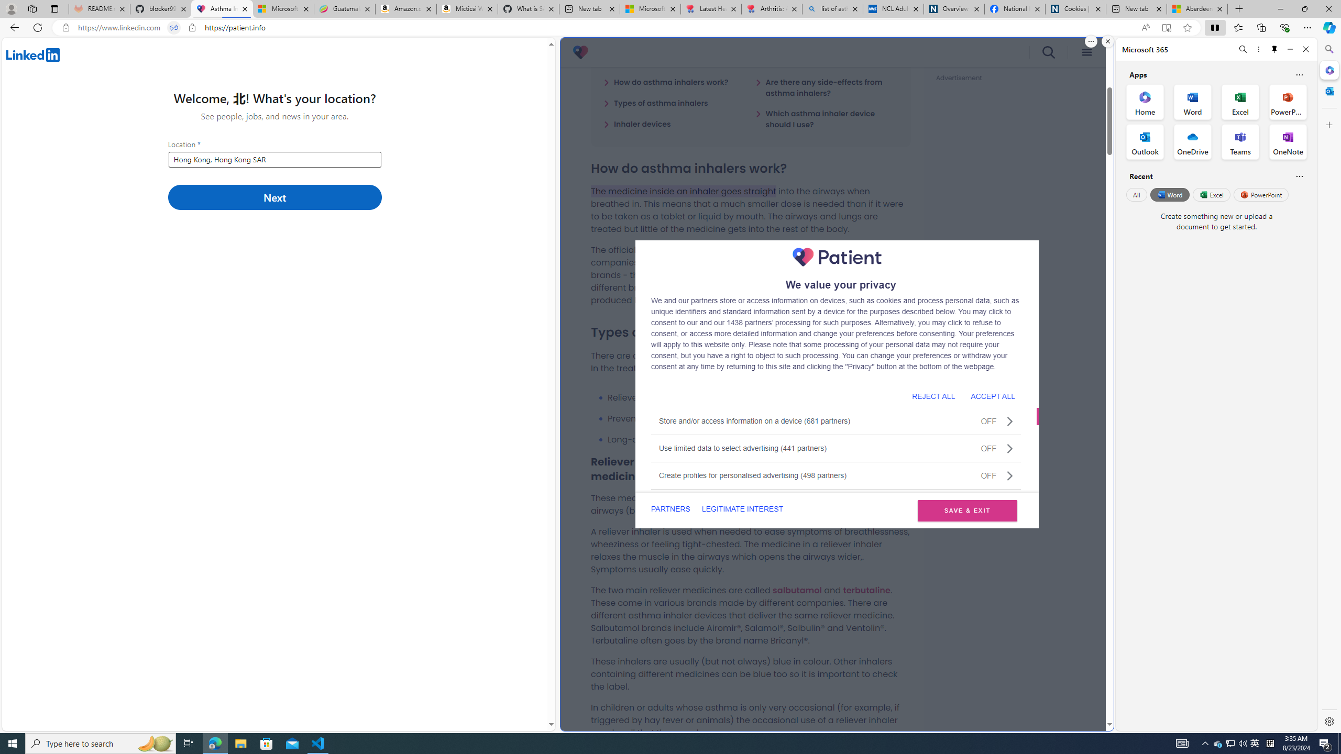  What do you see at coordinates (1261, 194) in the screenshot?
I see `PowerPoint` at bounding box center [1261, 194].